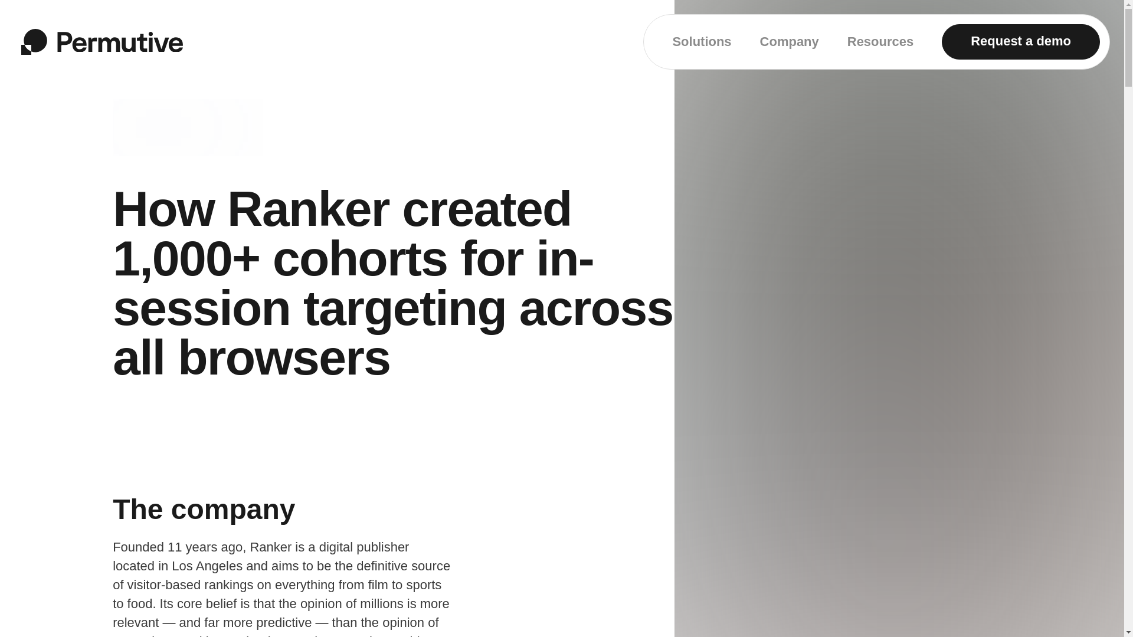 This screenshot has width=1133, height=637. What do you see at coordinates (790, 42) in the screenshot?
I see `Company` at bounding box center [790, 42].